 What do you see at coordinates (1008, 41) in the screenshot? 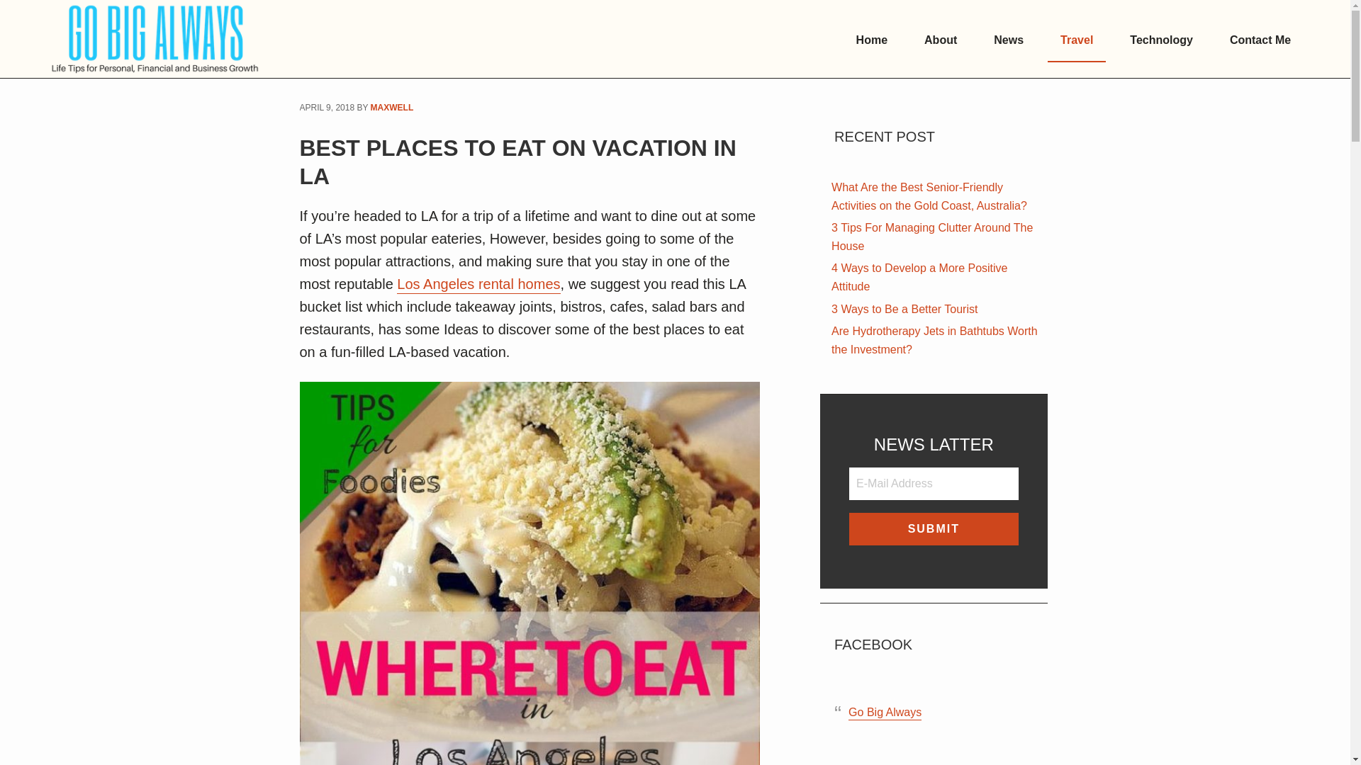
I see `News` at bounding box center [1008, 41].